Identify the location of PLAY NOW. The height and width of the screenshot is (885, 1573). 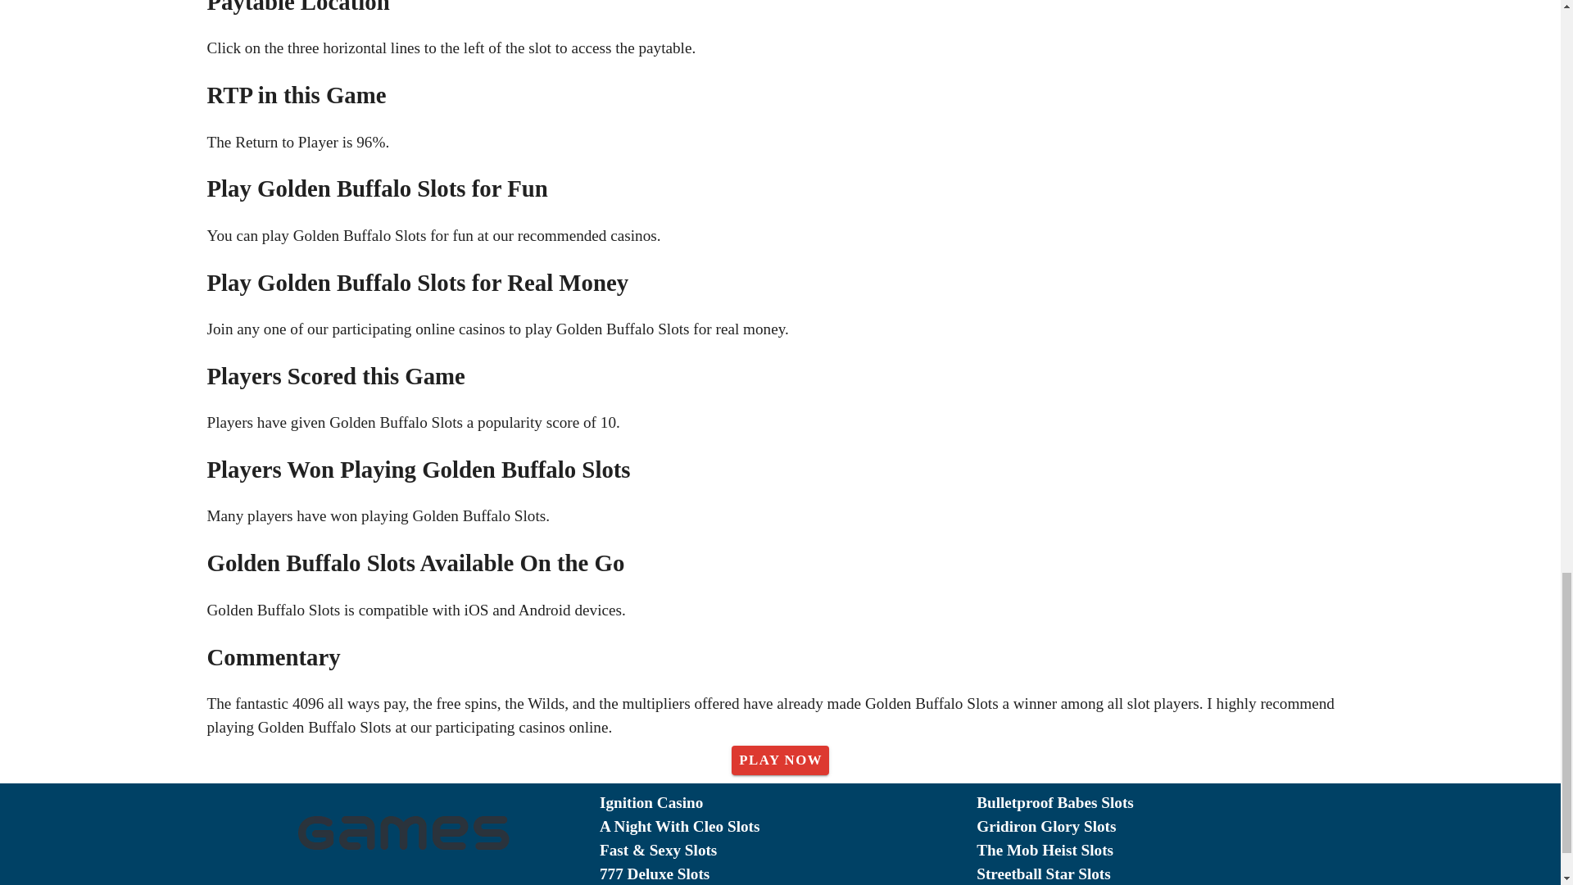
(780, 760).